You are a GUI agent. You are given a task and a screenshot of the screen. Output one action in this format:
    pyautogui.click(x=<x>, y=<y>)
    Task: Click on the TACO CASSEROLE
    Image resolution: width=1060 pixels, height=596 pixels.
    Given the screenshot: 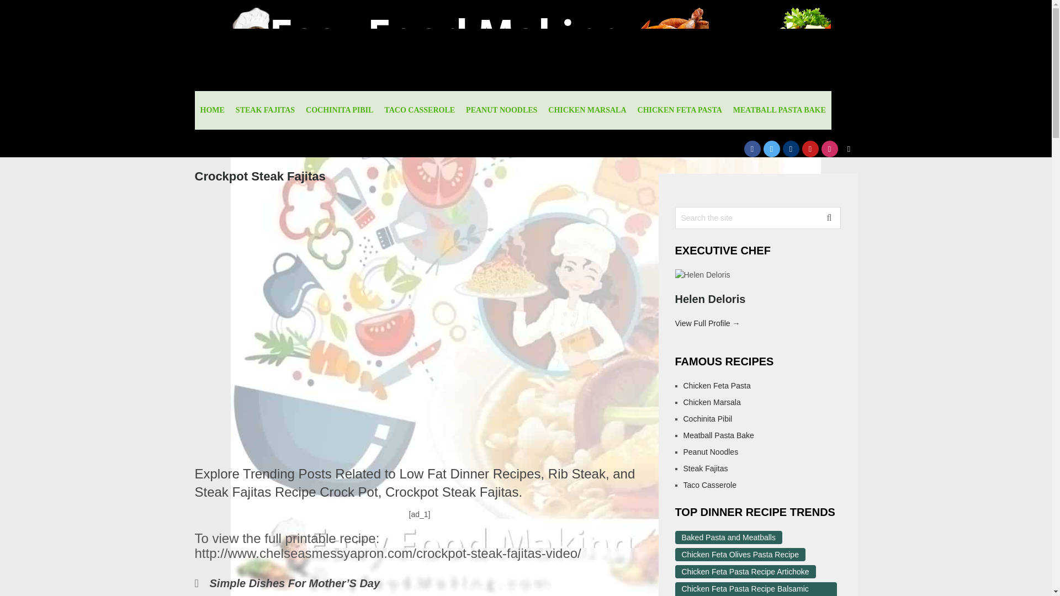 What is the action you would take?
    pyautogui.click(x=419, y=110)
    